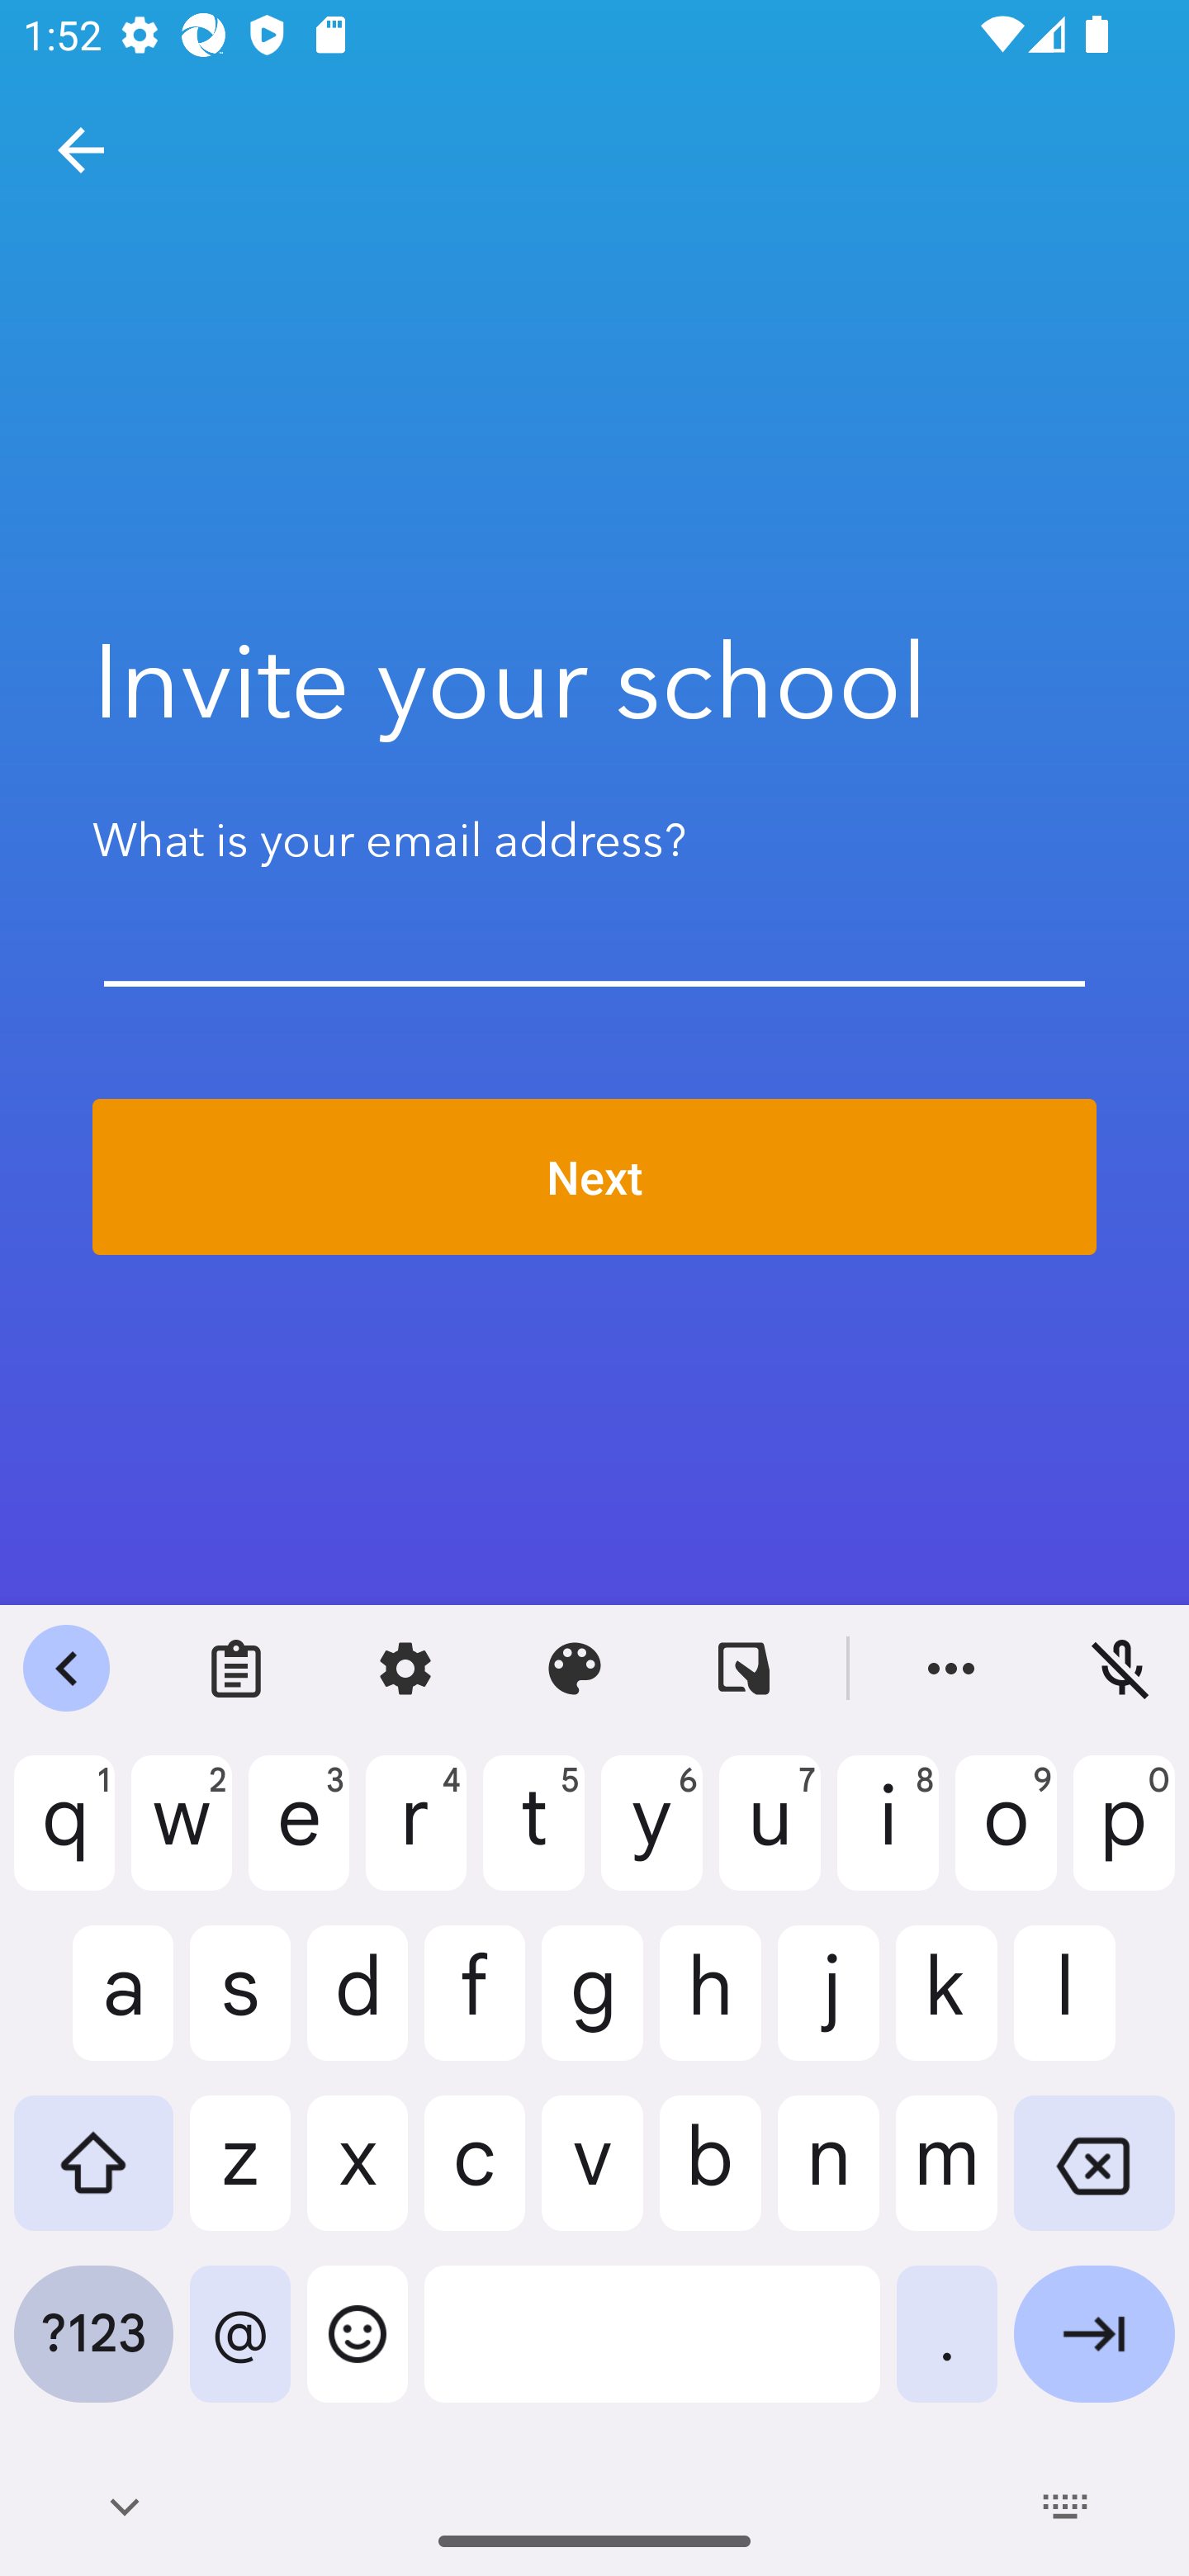 The width and height of the screenshot is (1189, 2576). What do you see at coordinates (81, 150) in the screenshot?
I see `Navigate up` at bounding box center [81, 150].